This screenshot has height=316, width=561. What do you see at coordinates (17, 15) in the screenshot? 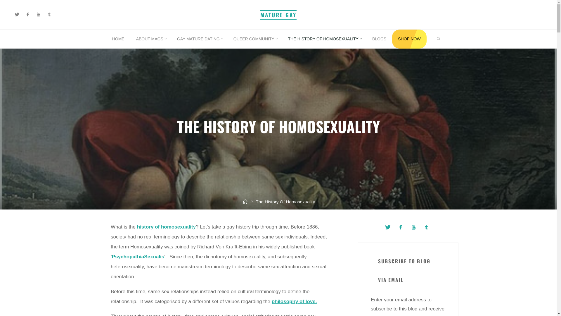
I see `Twitter` at bounding box center [17, 15].